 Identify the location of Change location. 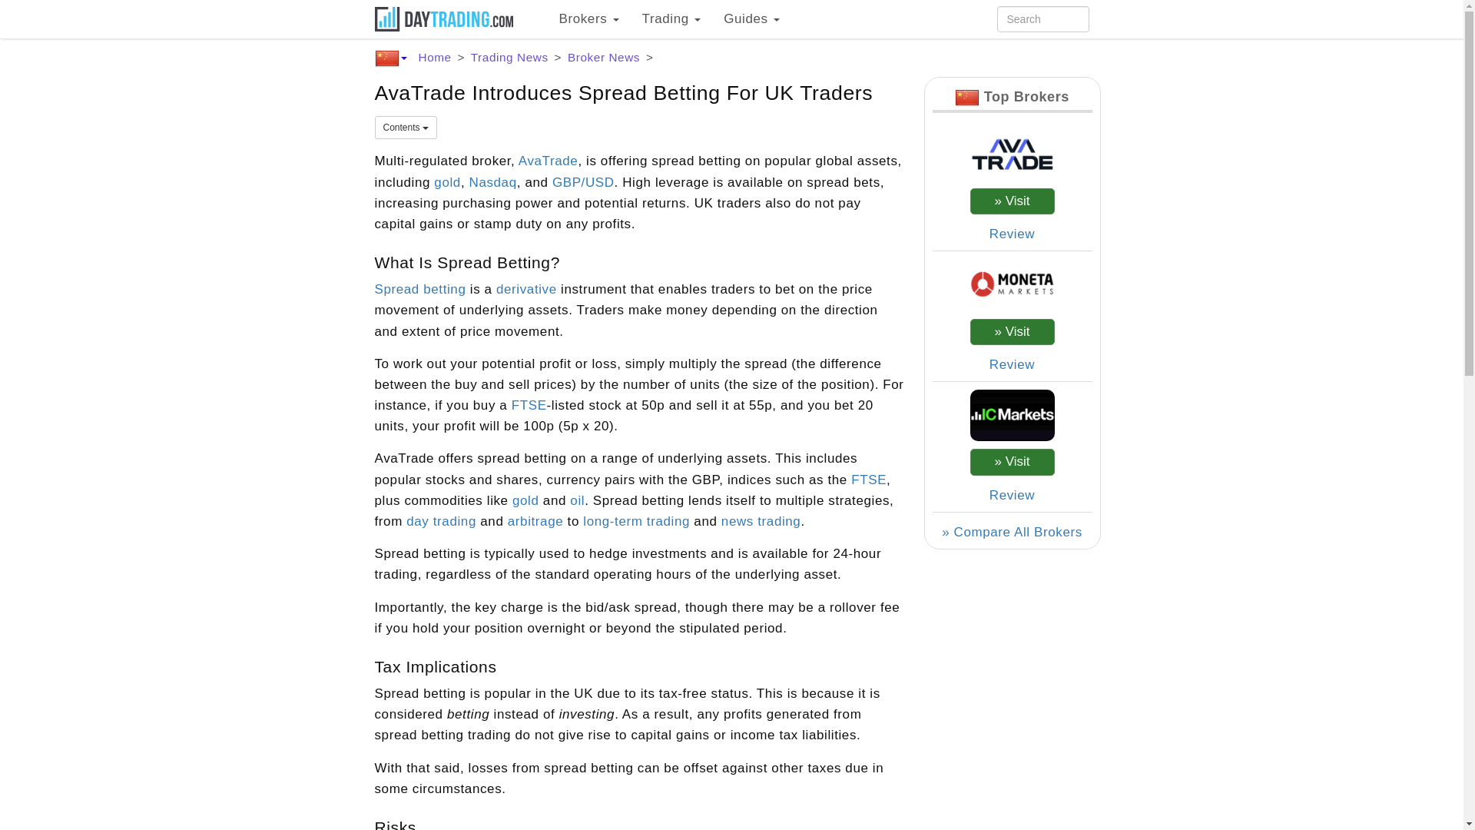
(390, 58).